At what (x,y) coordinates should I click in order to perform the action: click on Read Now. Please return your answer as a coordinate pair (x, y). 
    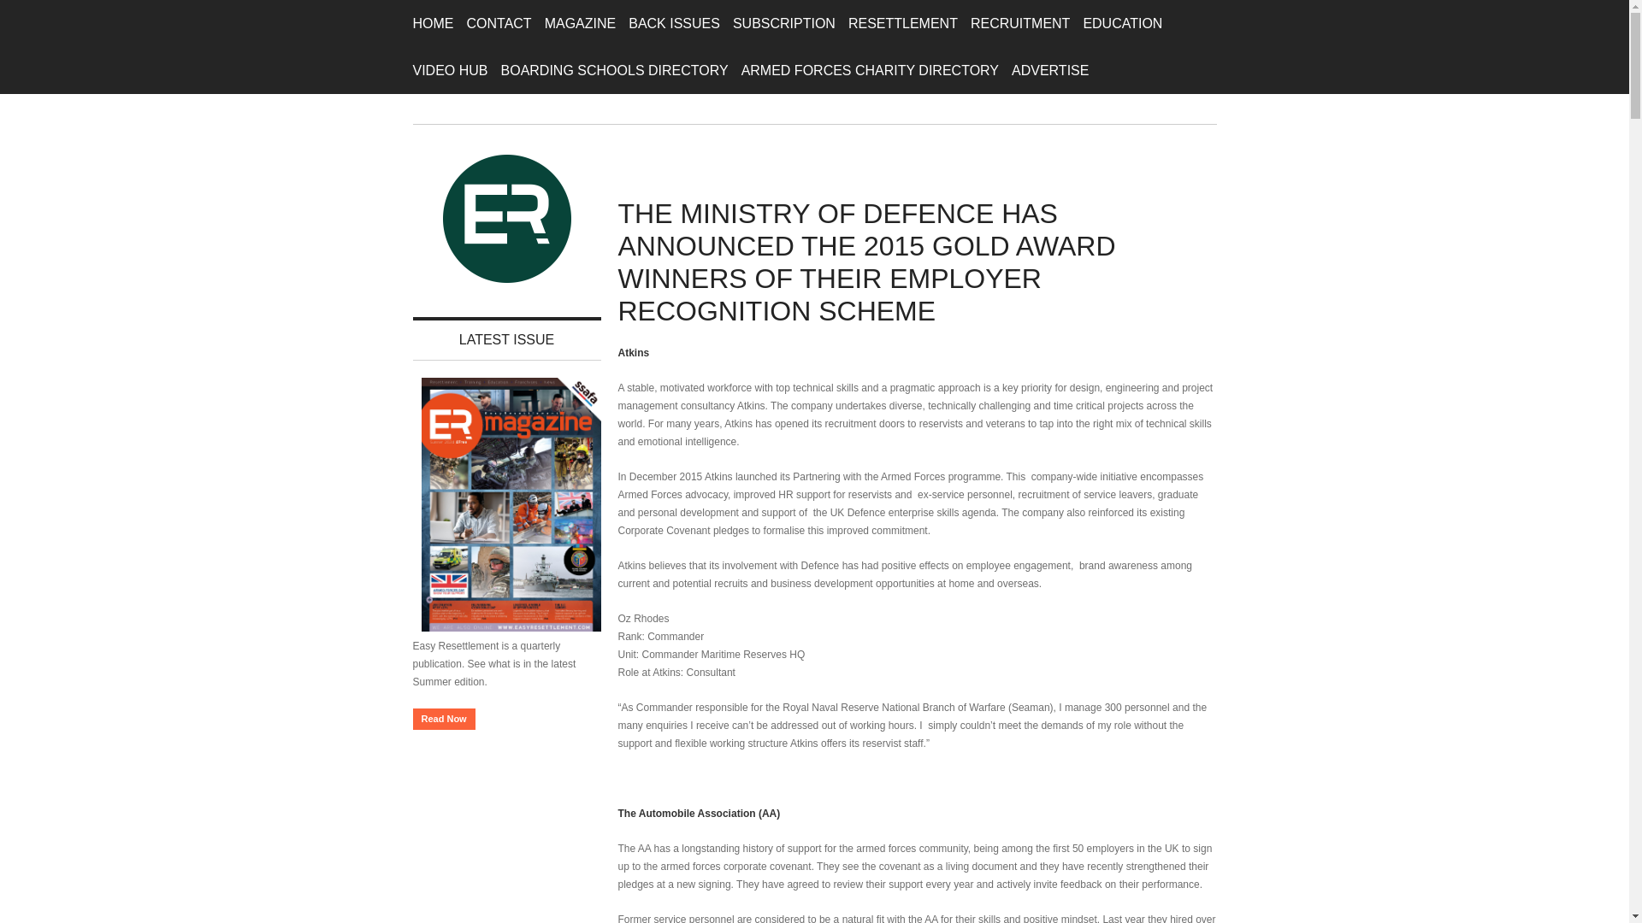
    Looking at the image, I should click on (443, 720).